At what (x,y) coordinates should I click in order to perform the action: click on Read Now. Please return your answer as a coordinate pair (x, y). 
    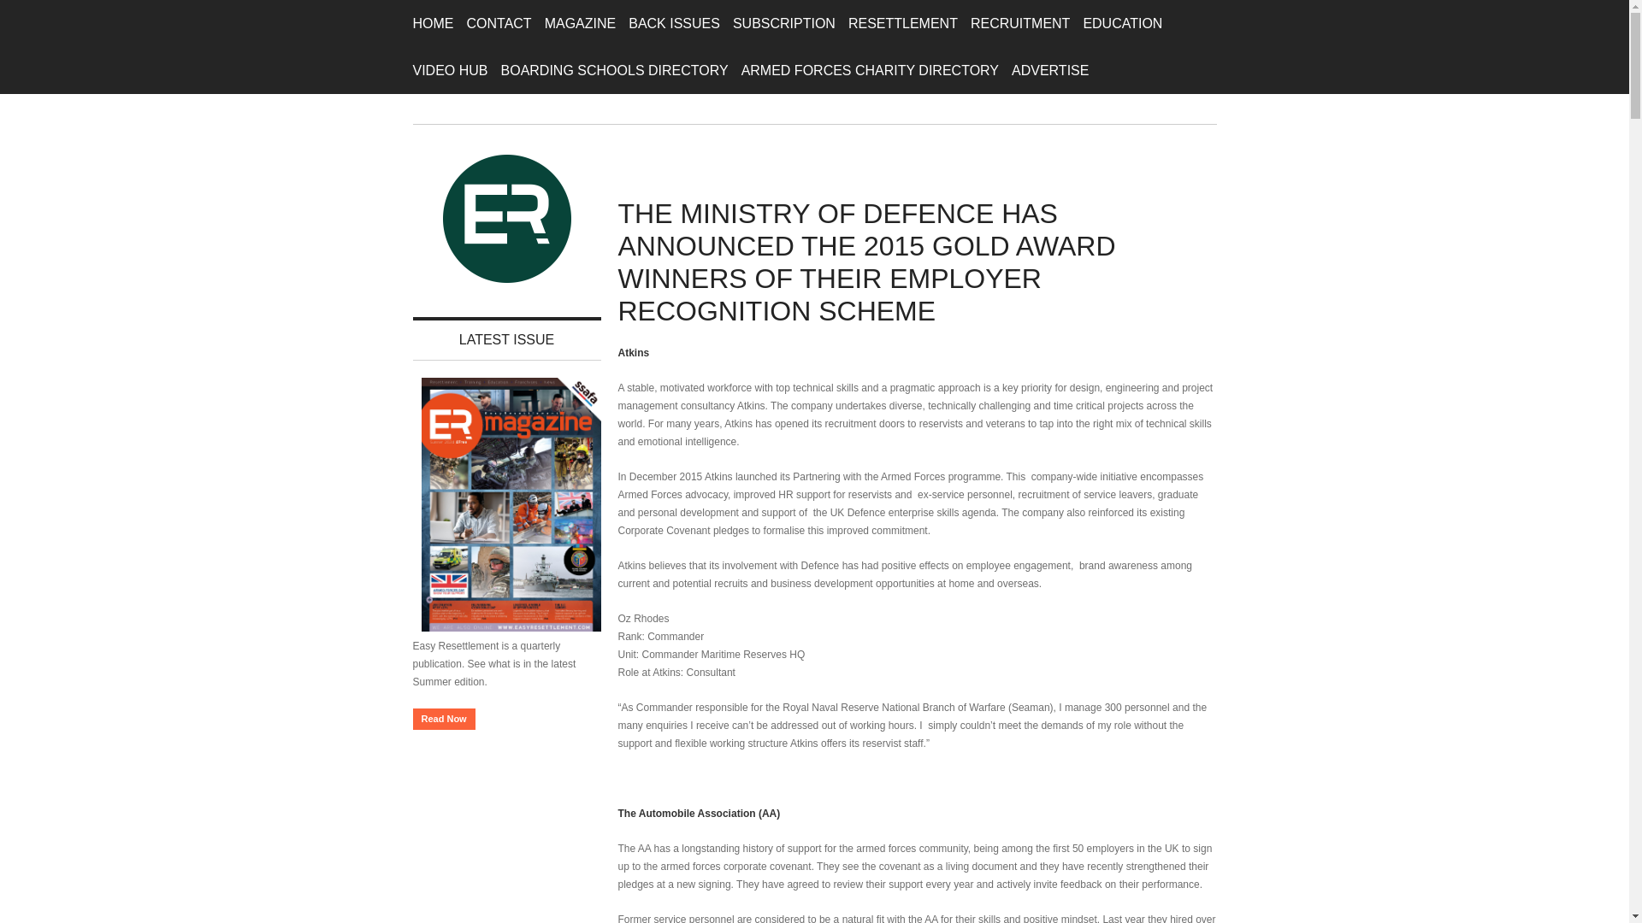
    Looking at the image, I should click on (443, 720).